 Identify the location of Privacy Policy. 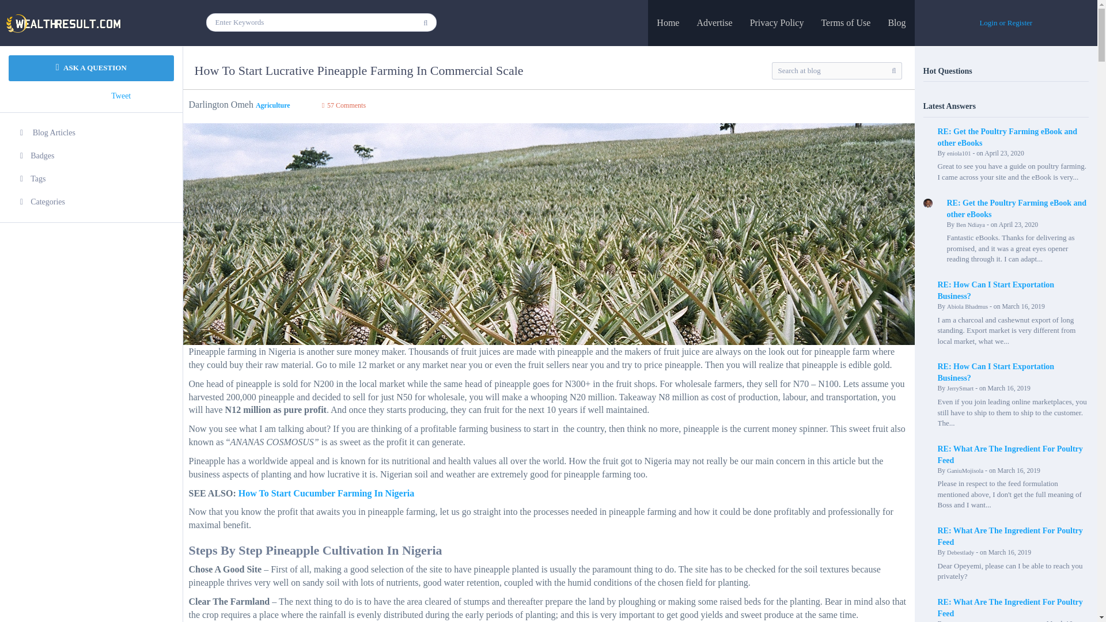
(777, 23).